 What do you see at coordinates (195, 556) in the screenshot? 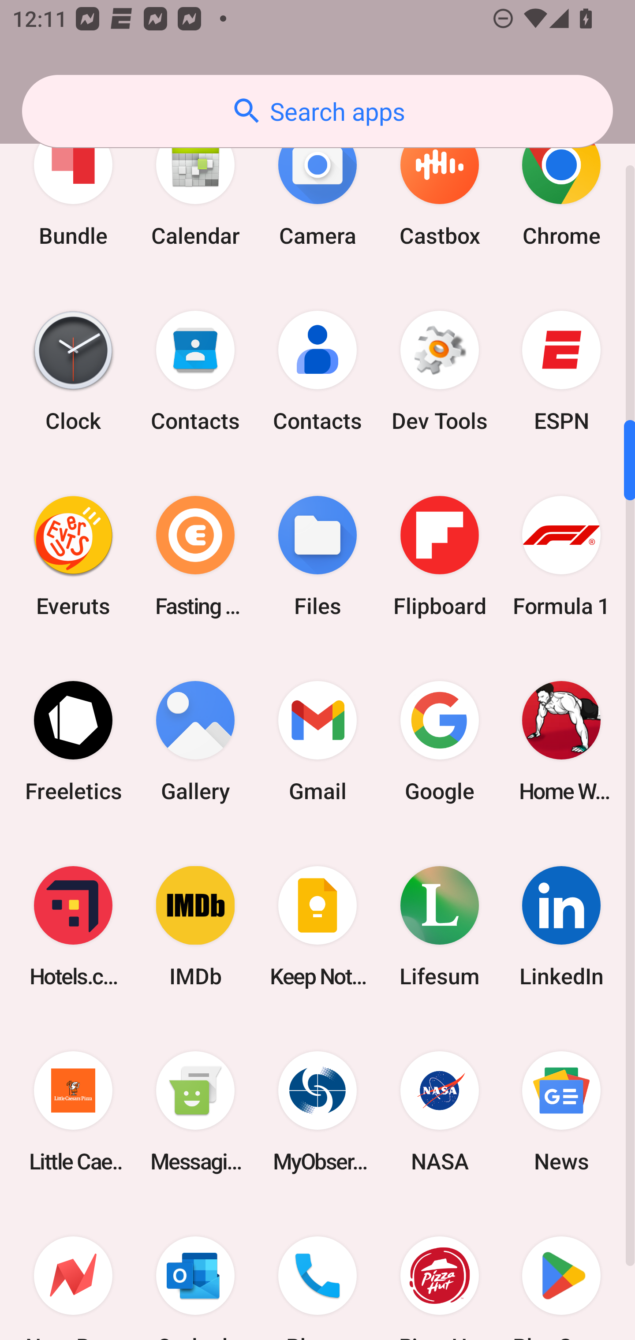
I see `Fasting Coach` at bounding box center [195, 556].